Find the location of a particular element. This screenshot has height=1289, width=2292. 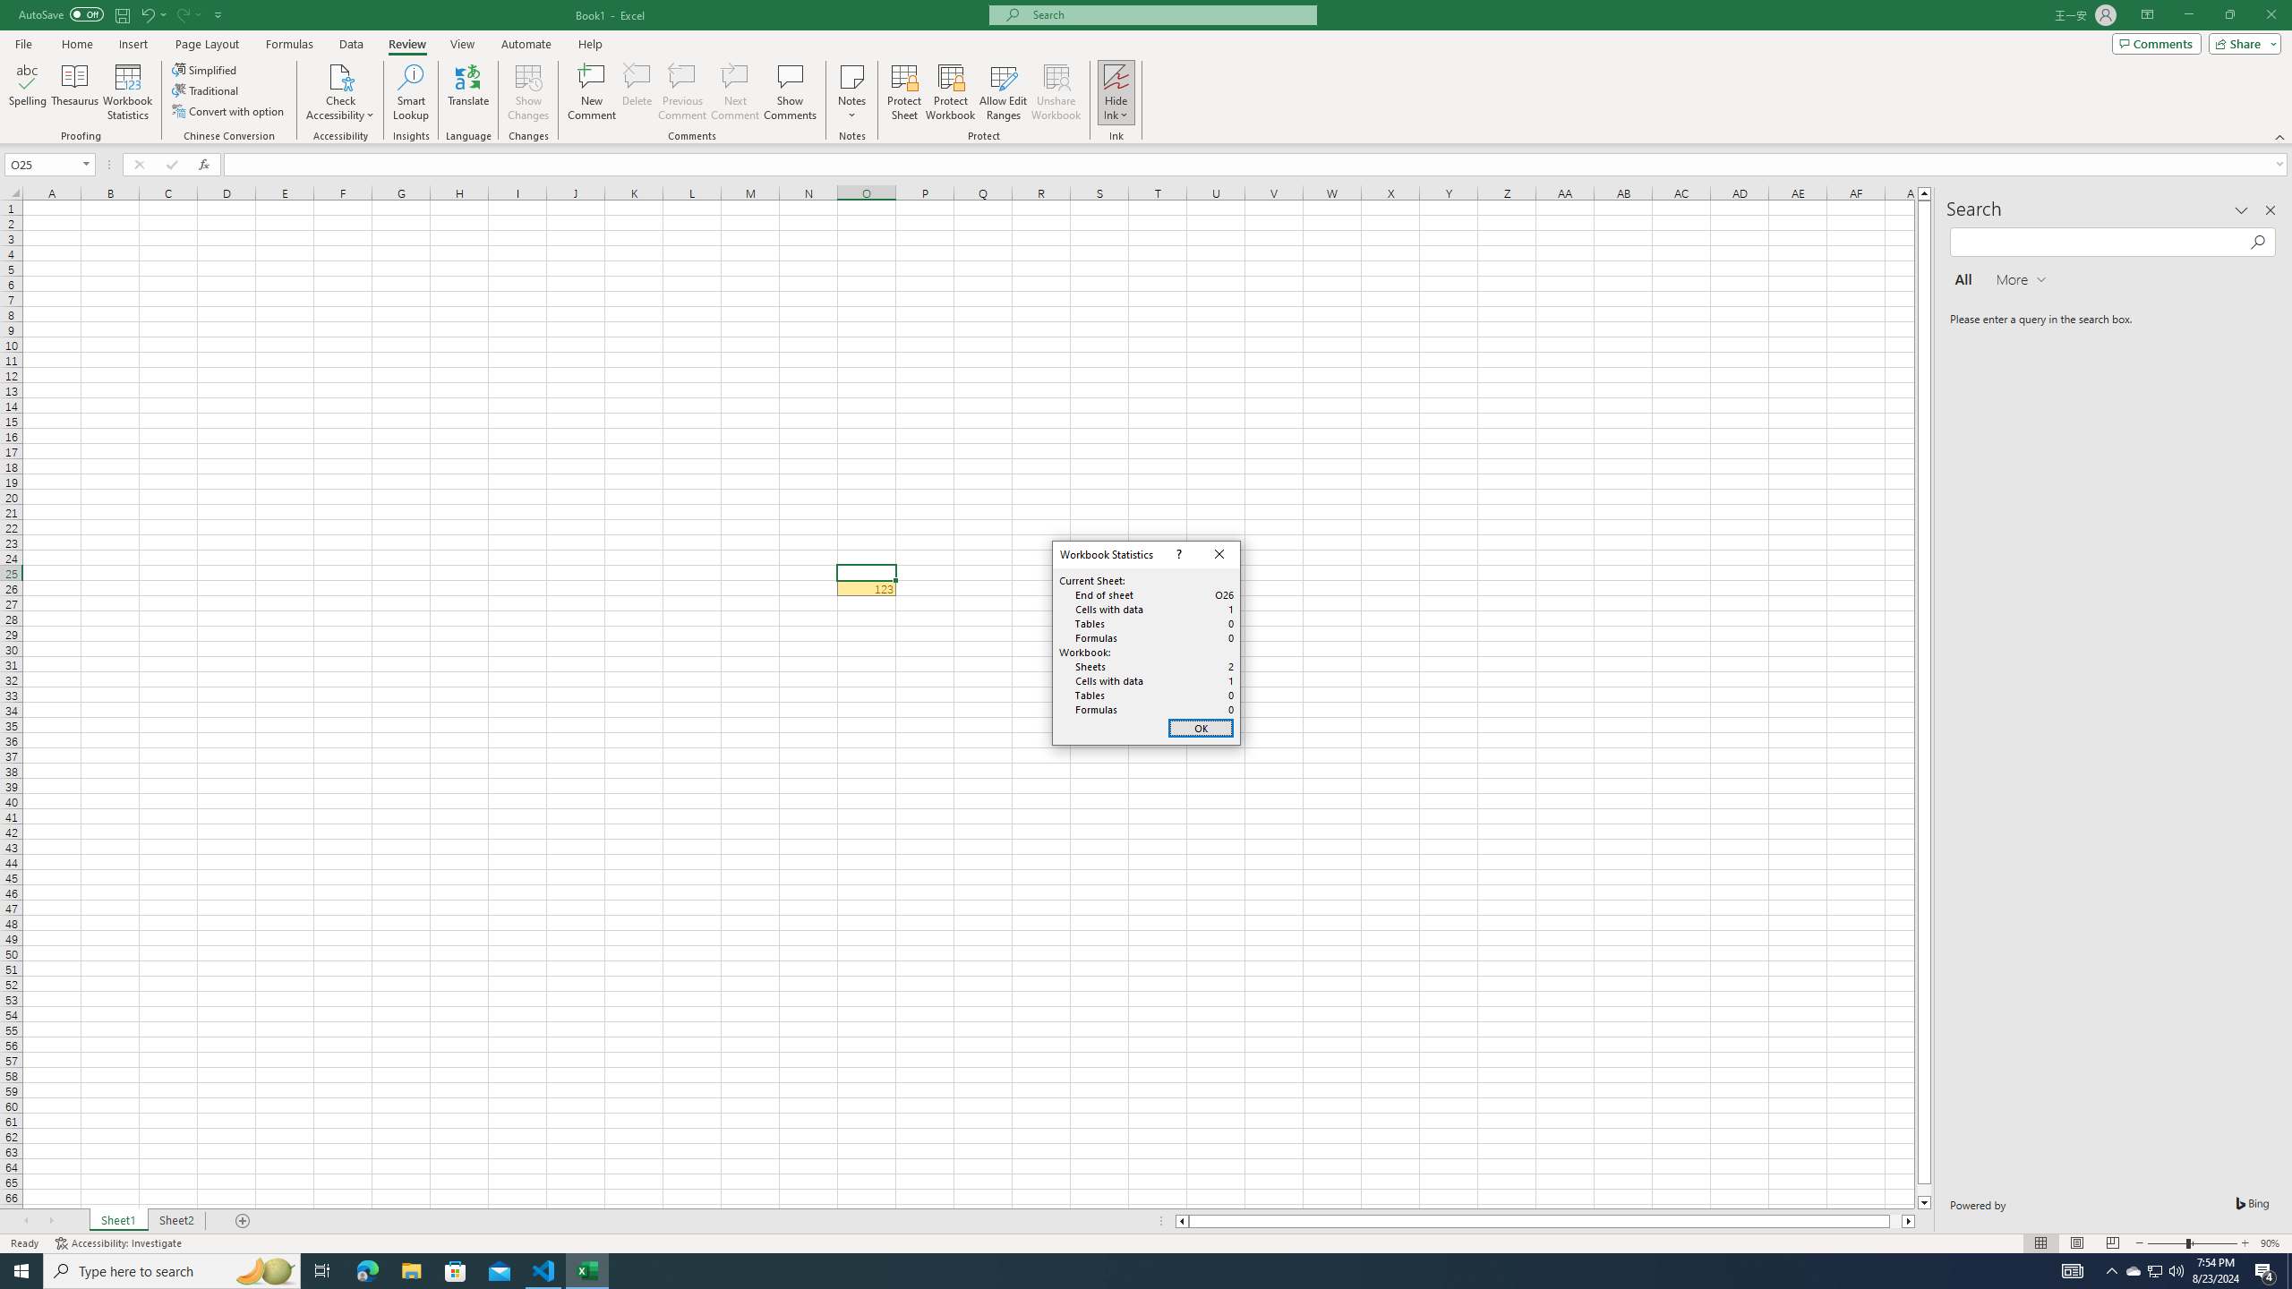

Unshare Workbook is located at coordinates (1056, 92).